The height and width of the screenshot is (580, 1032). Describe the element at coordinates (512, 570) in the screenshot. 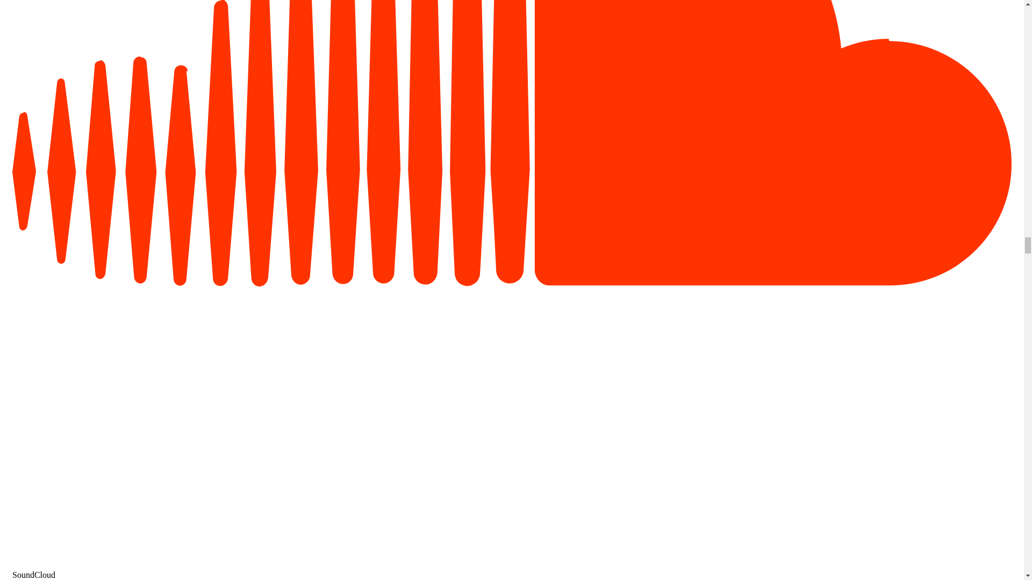

I see `SoundCloud SoundCloud` at that location.